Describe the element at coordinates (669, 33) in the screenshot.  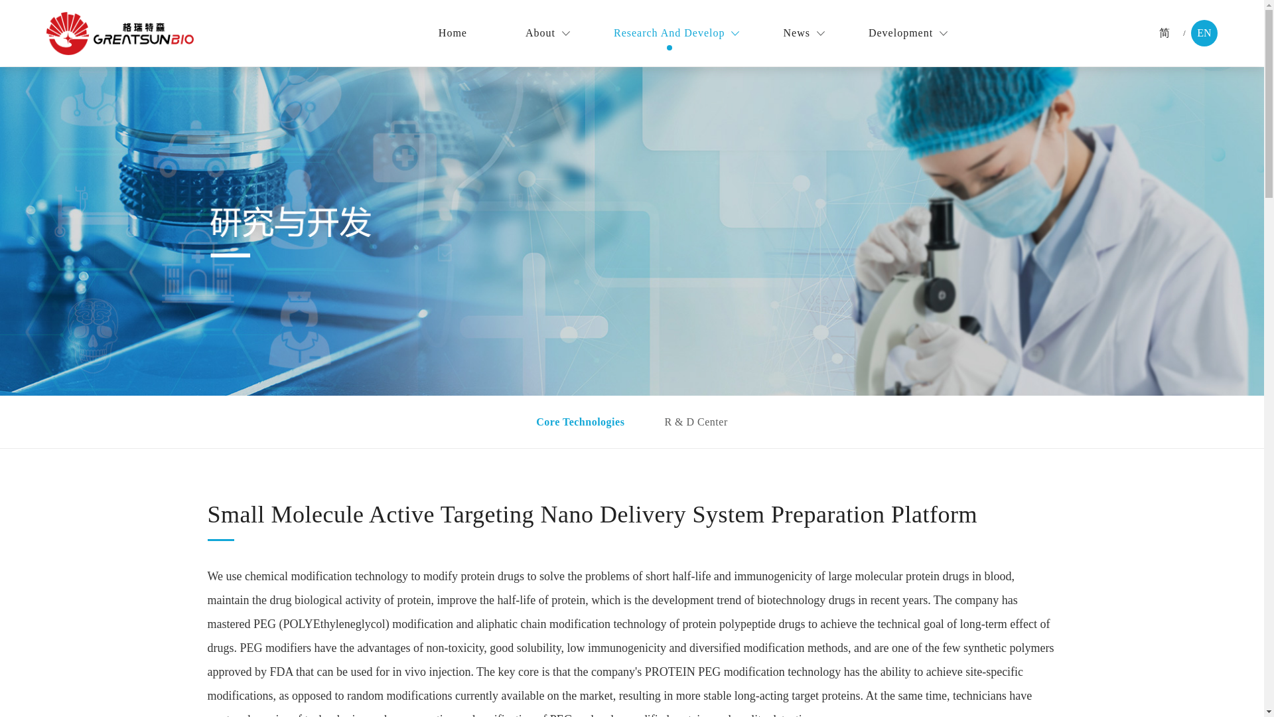
I see `Research And Develop` at that location.